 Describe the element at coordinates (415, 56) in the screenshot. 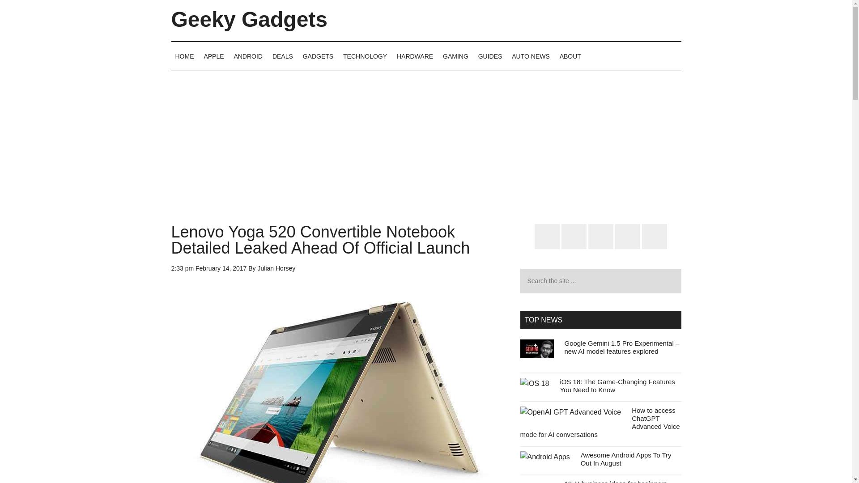

I see `HARDWARE` at that location.